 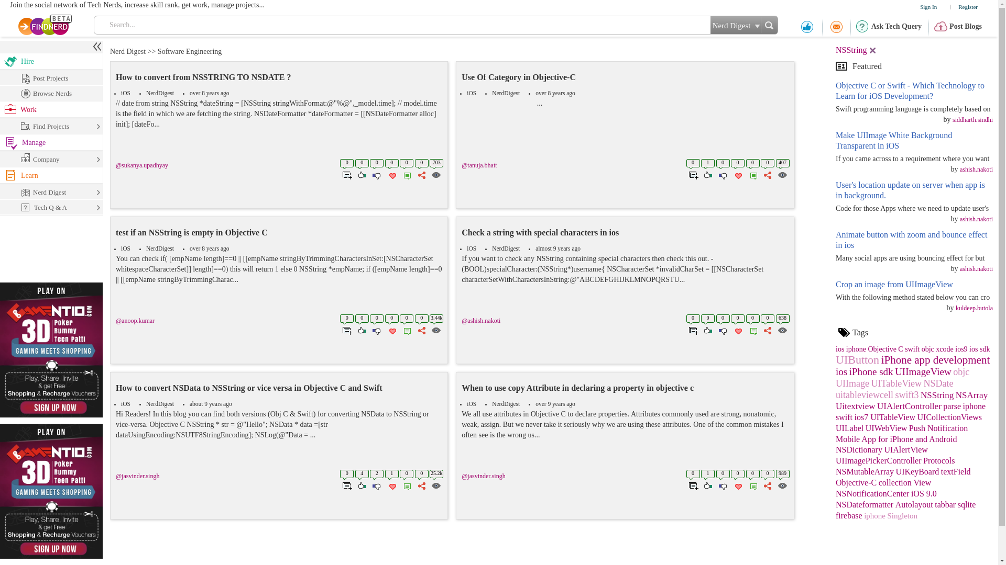 I want to click on ios, so click(x=841, y=372).